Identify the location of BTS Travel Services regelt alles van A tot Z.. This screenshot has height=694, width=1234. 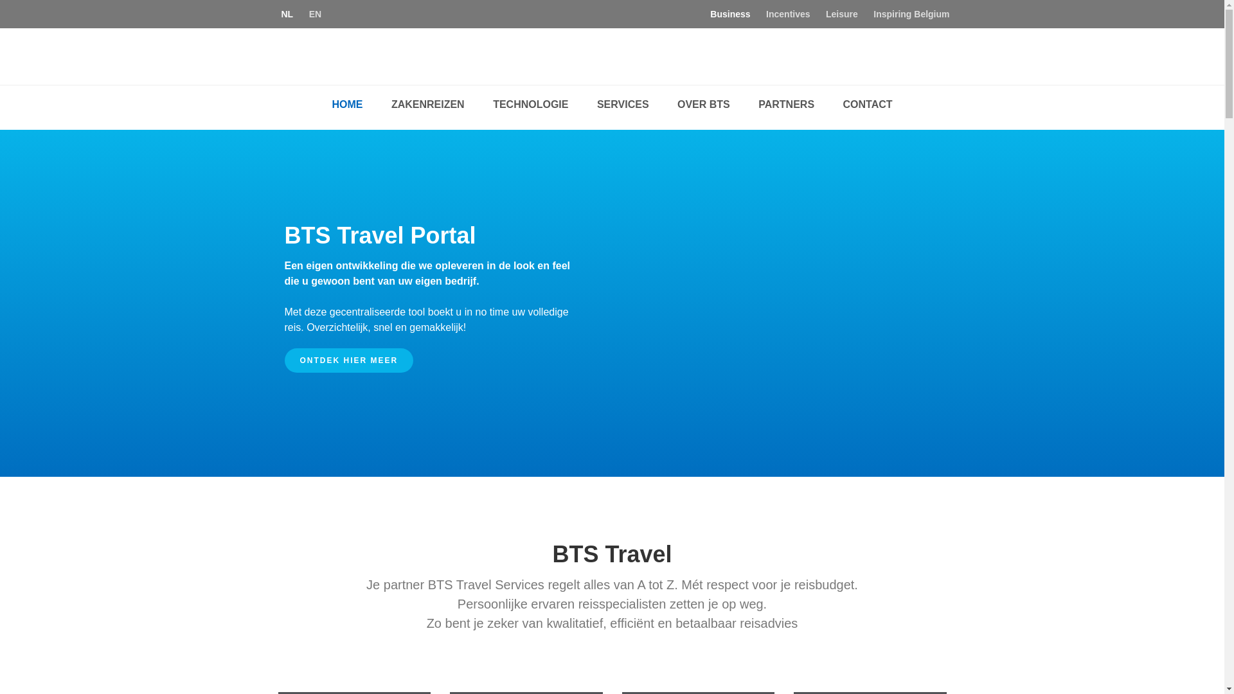
(612, 55).